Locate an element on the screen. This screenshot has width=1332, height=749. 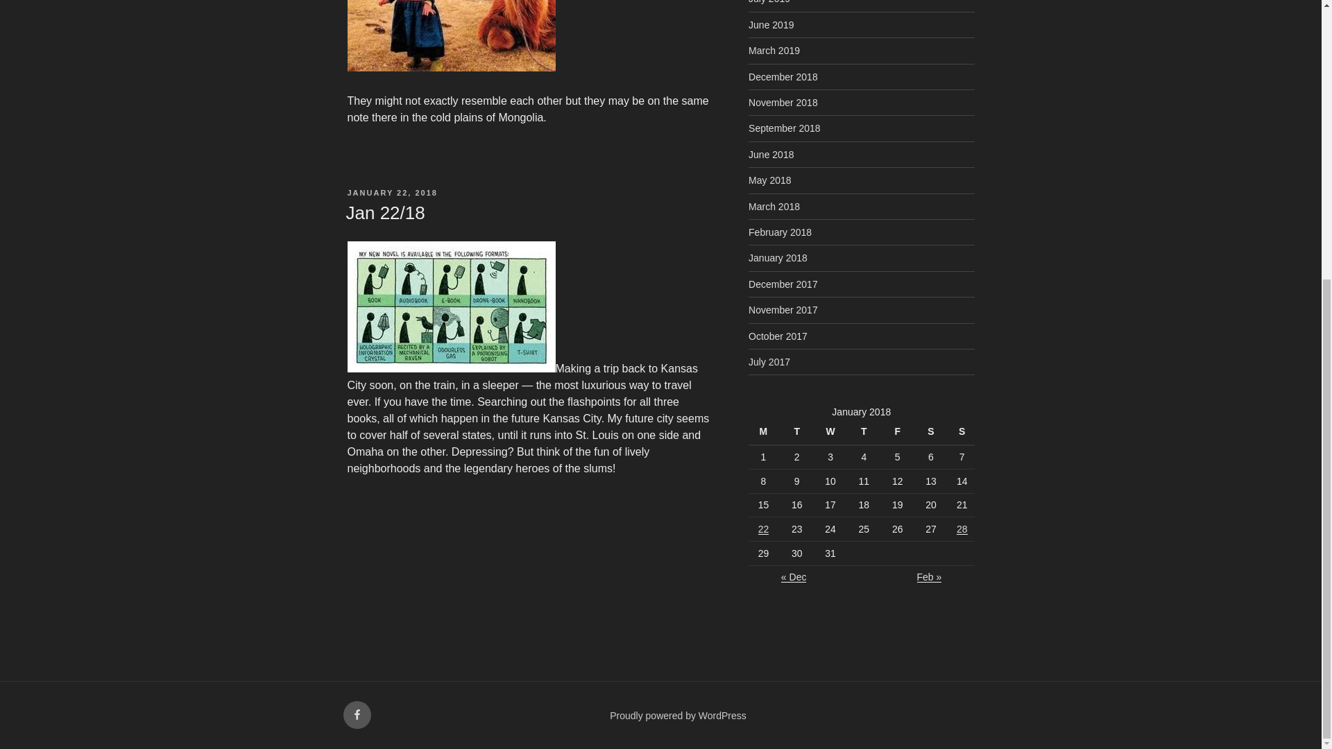
March 2019 is located at coordinates (774, 50).